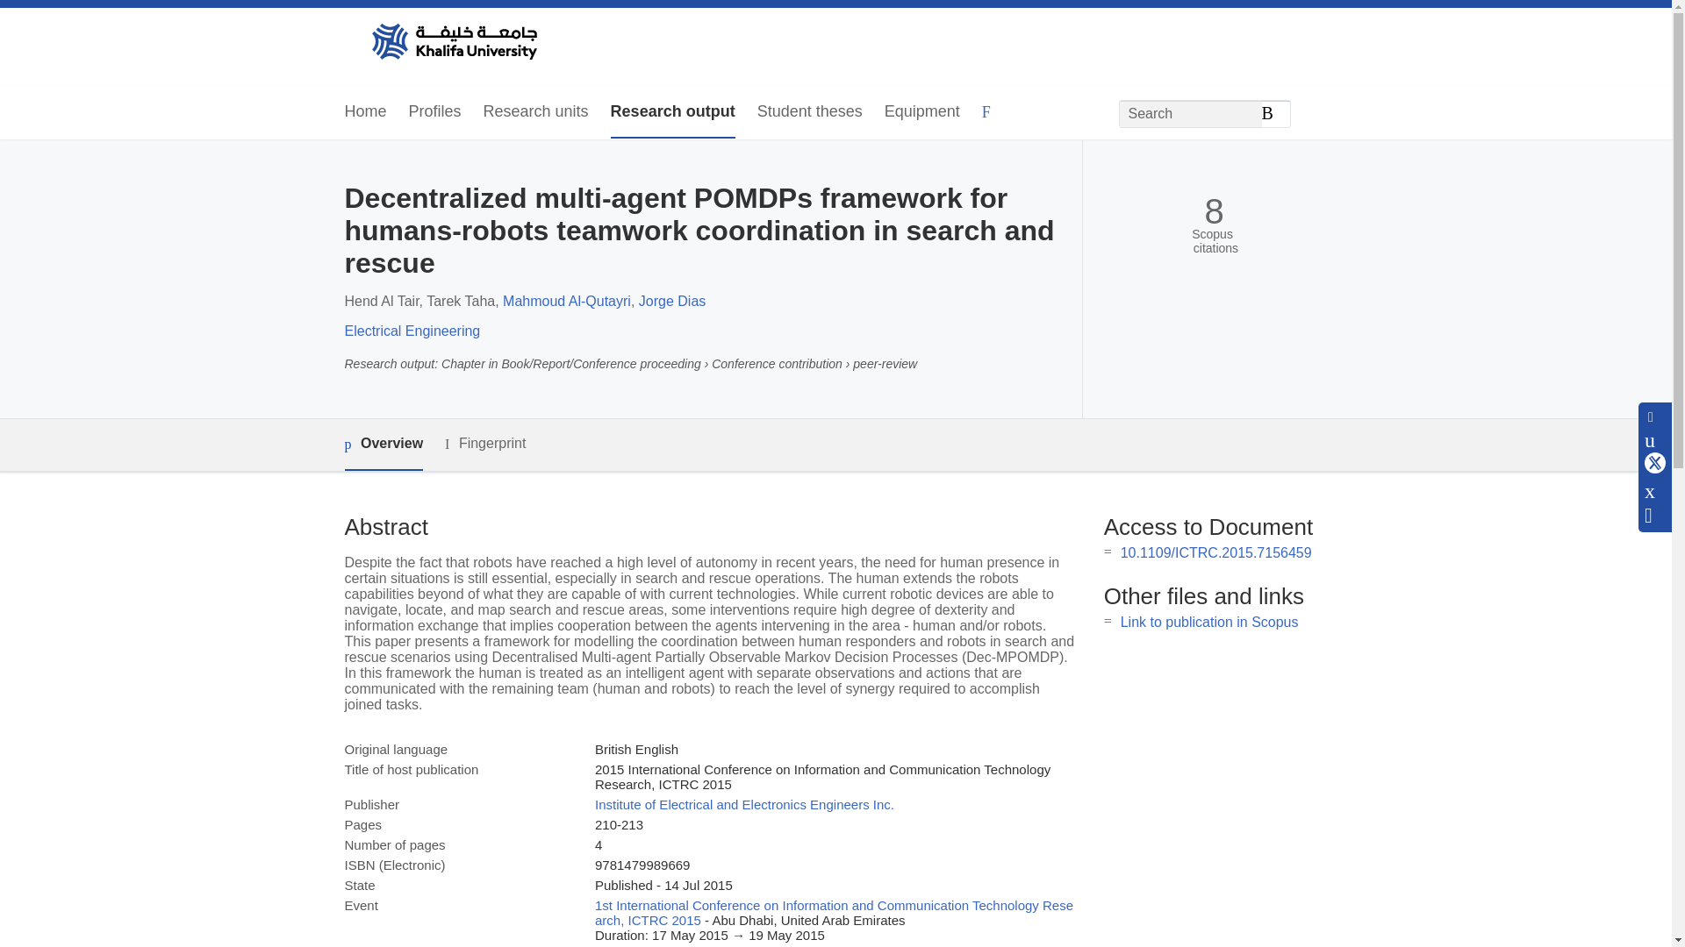 The width and height of the screenshot is (1685, 947). I want to click on Research output, so click(672, 112).